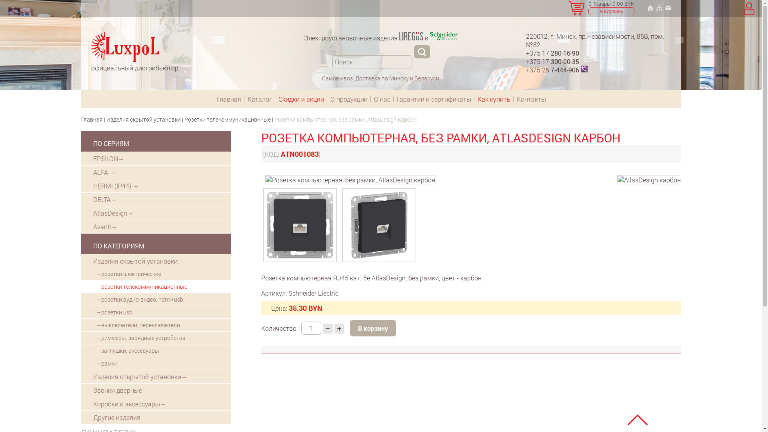  Describe the element at coordinates (156, 172) in the screenshot. I see `ALFA` at that location.